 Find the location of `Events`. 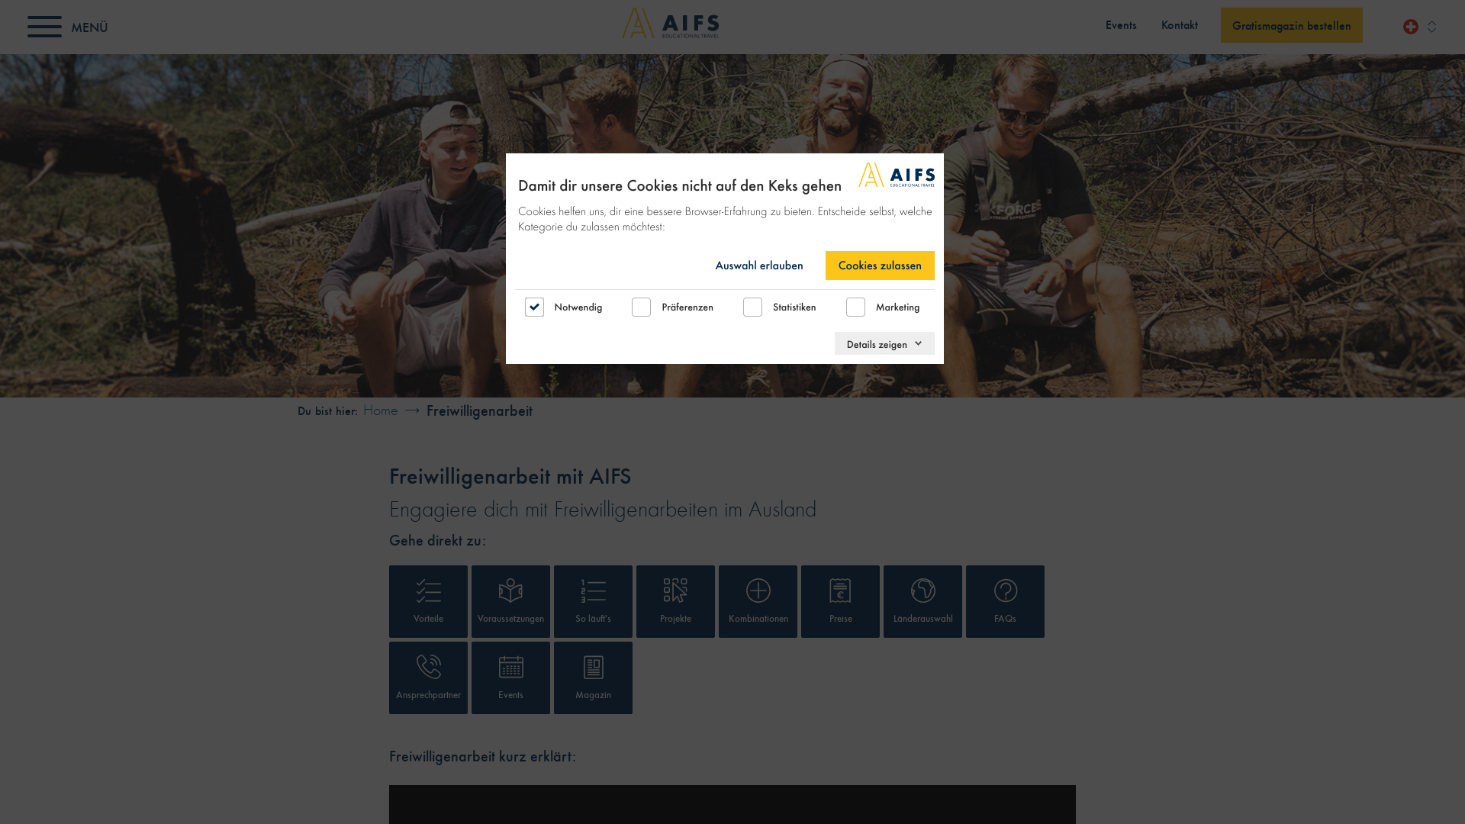

Events is located at coordinates (511, 678).